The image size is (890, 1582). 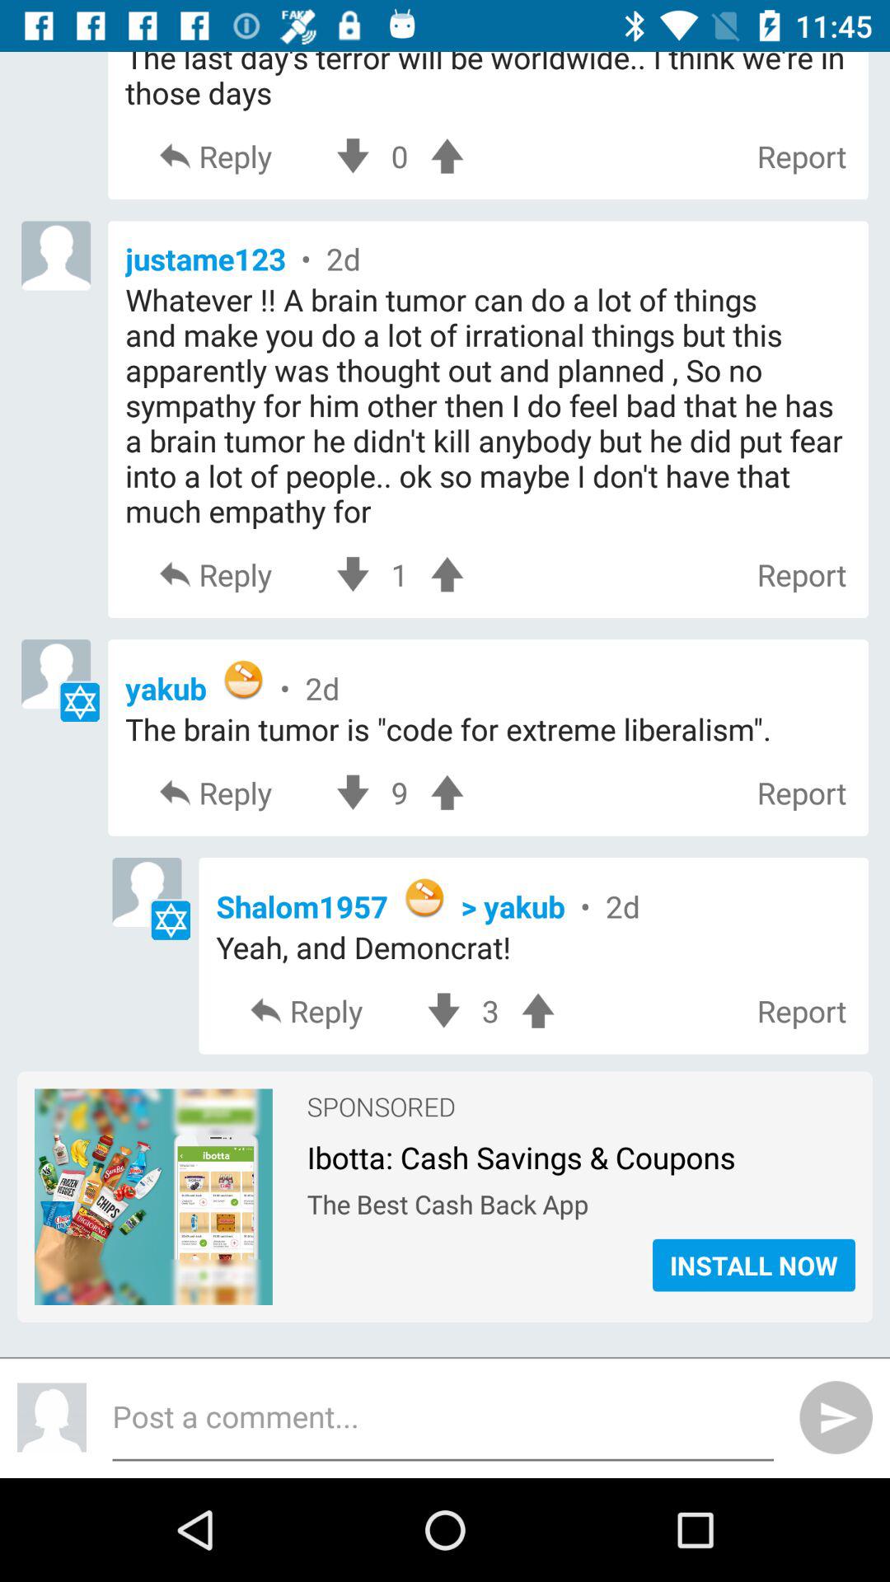 I want to click on launch the item below reply item, so click(x=533, y=901).